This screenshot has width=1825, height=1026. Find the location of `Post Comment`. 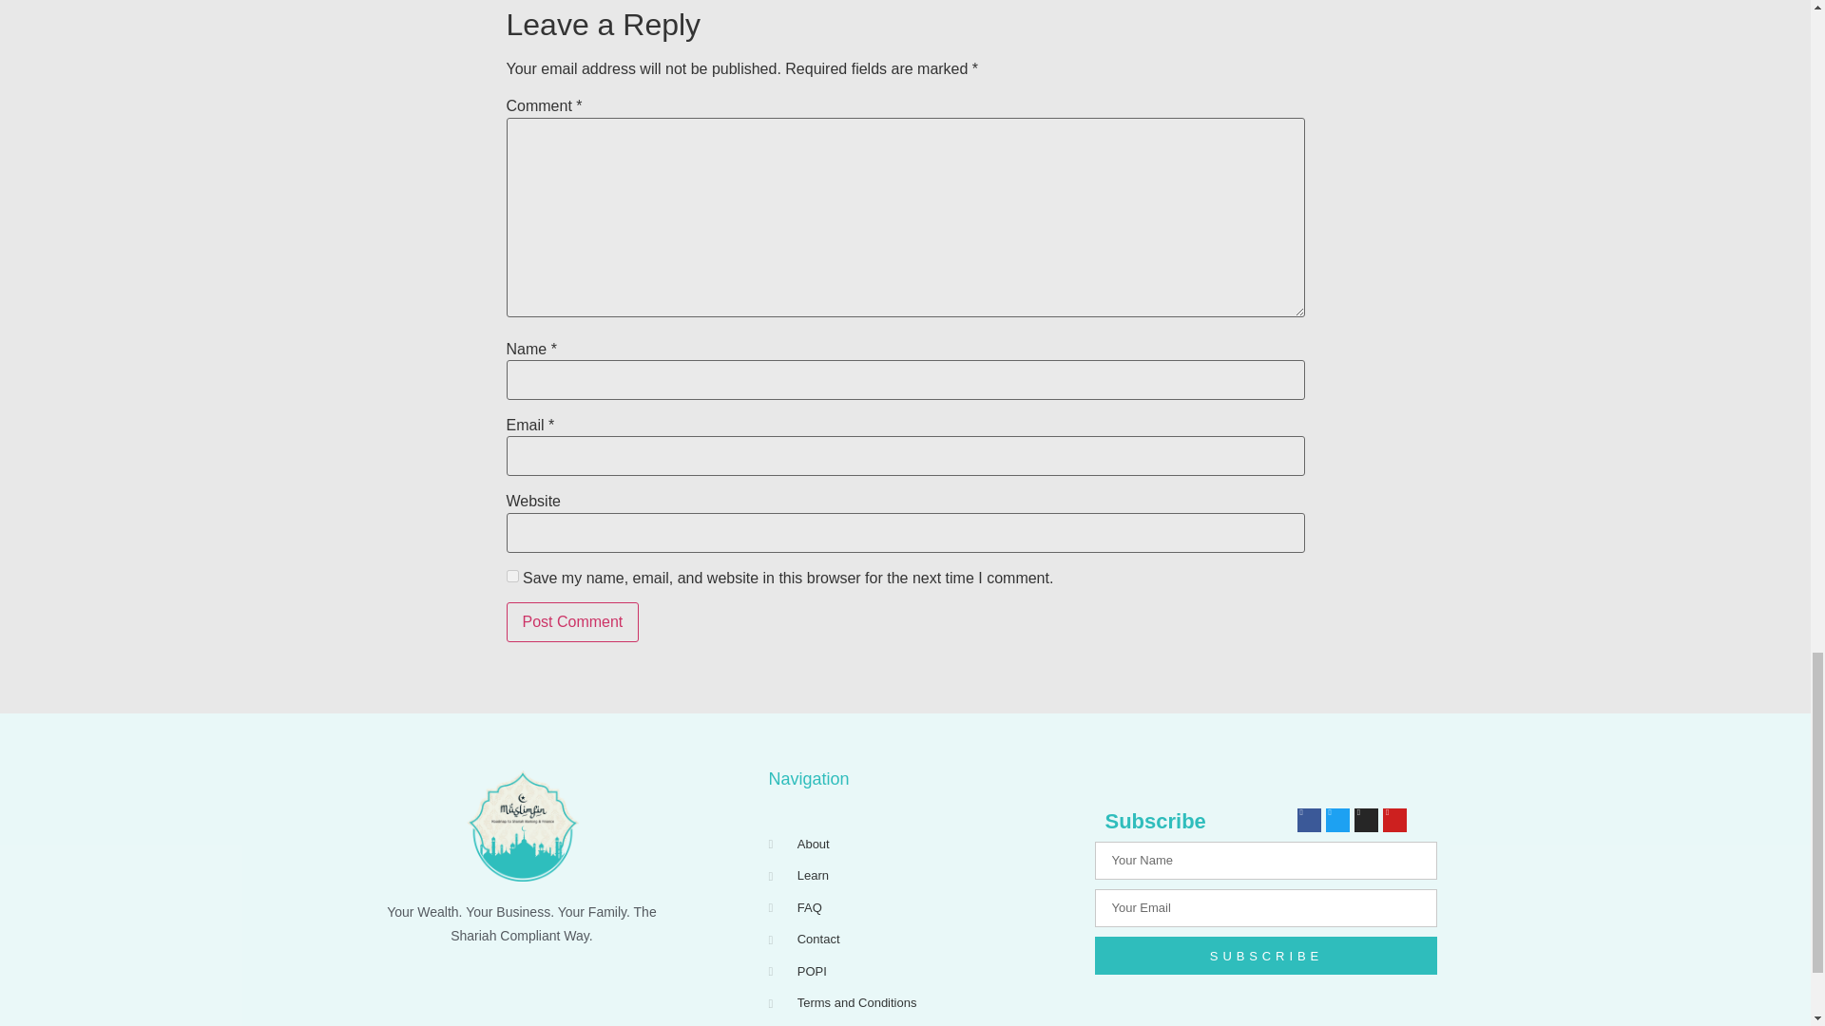

Post Comment is located at coordinates (572, 621).